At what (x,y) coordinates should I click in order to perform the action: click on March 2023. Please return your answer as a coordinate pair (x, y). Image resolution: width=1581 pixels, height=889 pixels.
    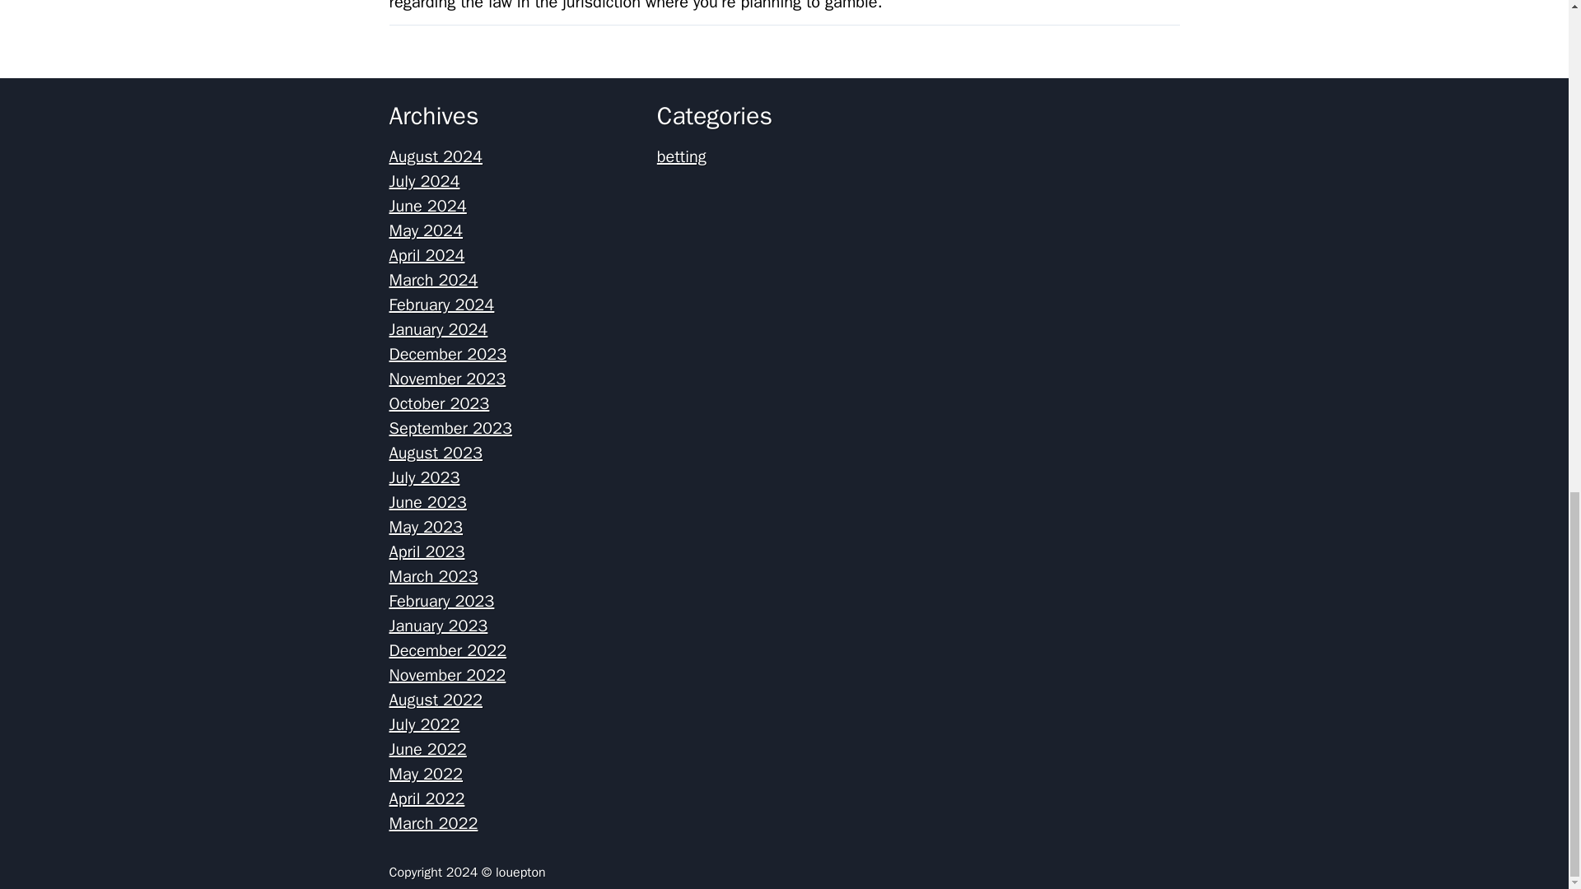
    Looking at the image, I should click on (433, 576).